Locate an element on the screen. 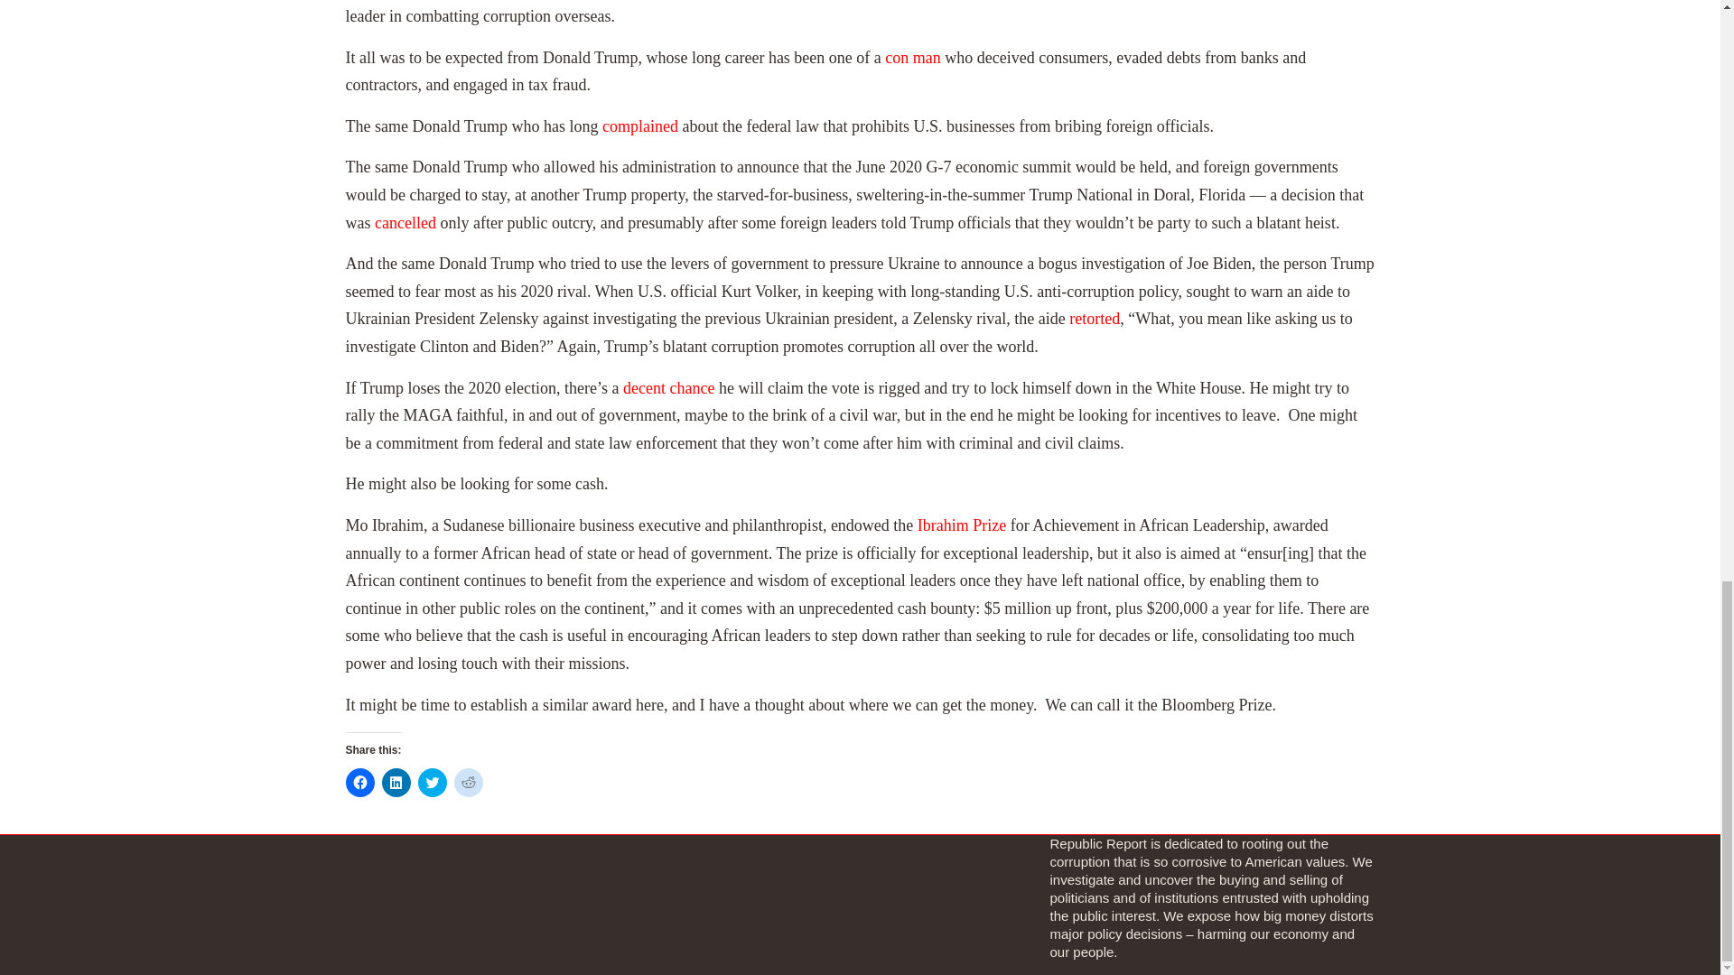 Image resolution: width=1734 pixels, height=975 pixels. Click to share on Facebook is located at coordinates (359, 783).